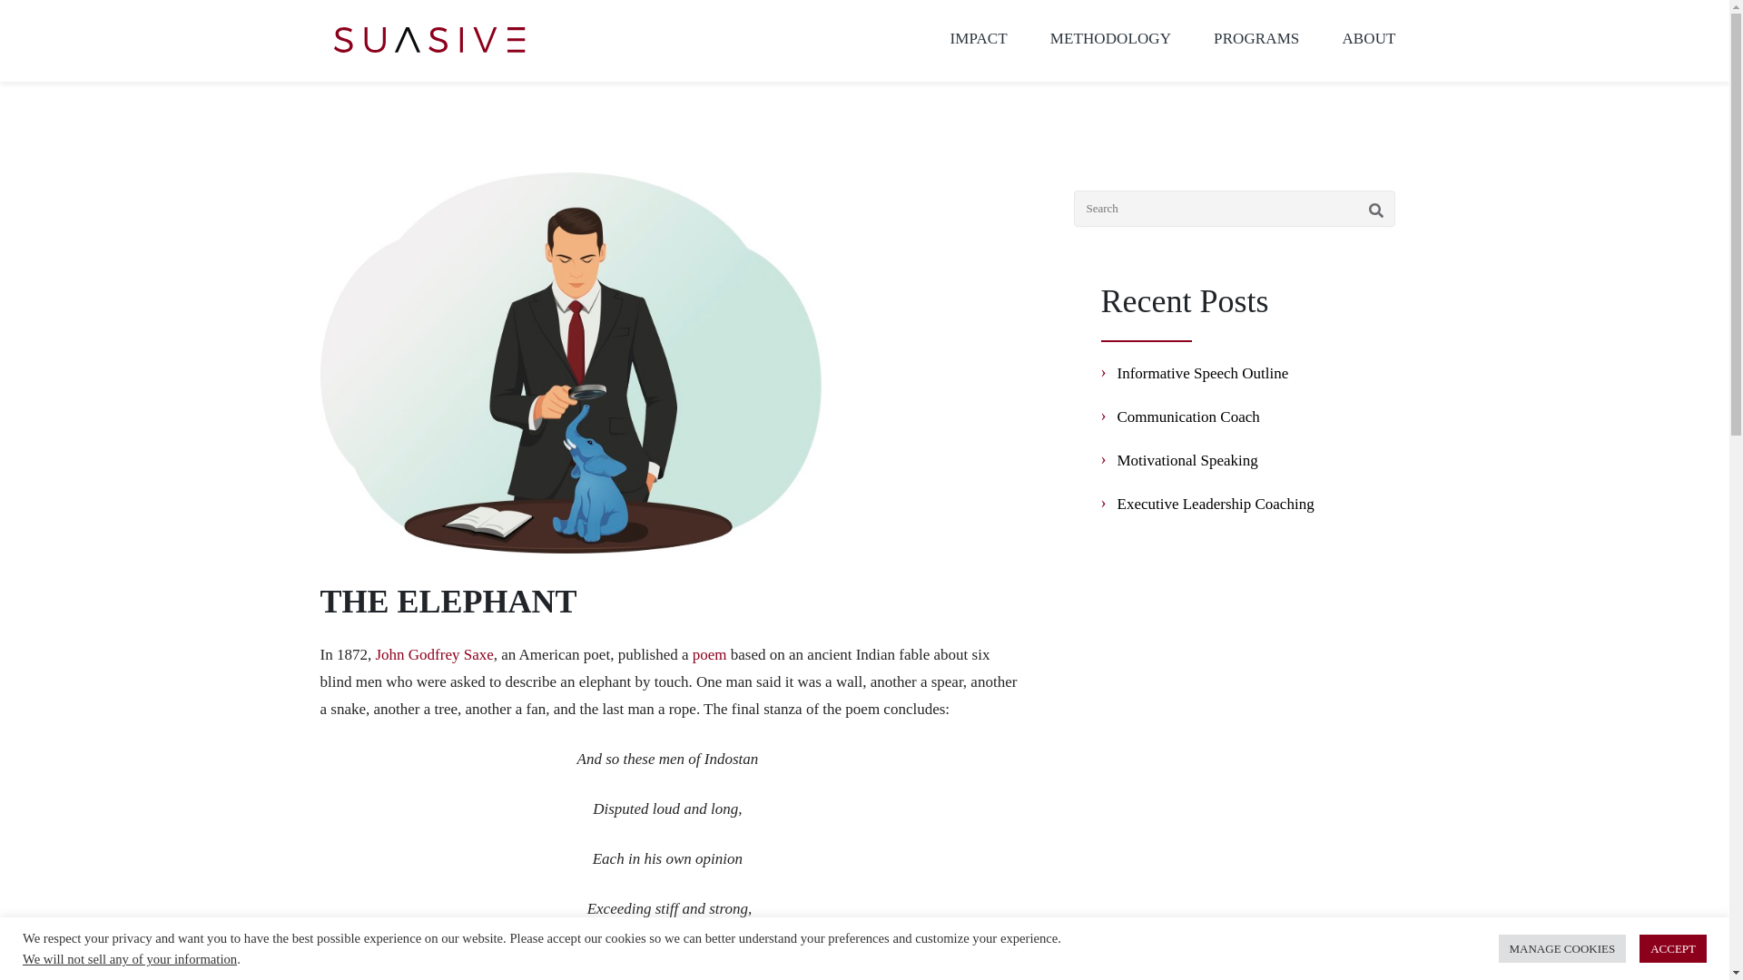  What do you see at coordinates (1111, 39) in the screenshot?
I see `METHODOLOGY` at bounding box center [1111, 39].